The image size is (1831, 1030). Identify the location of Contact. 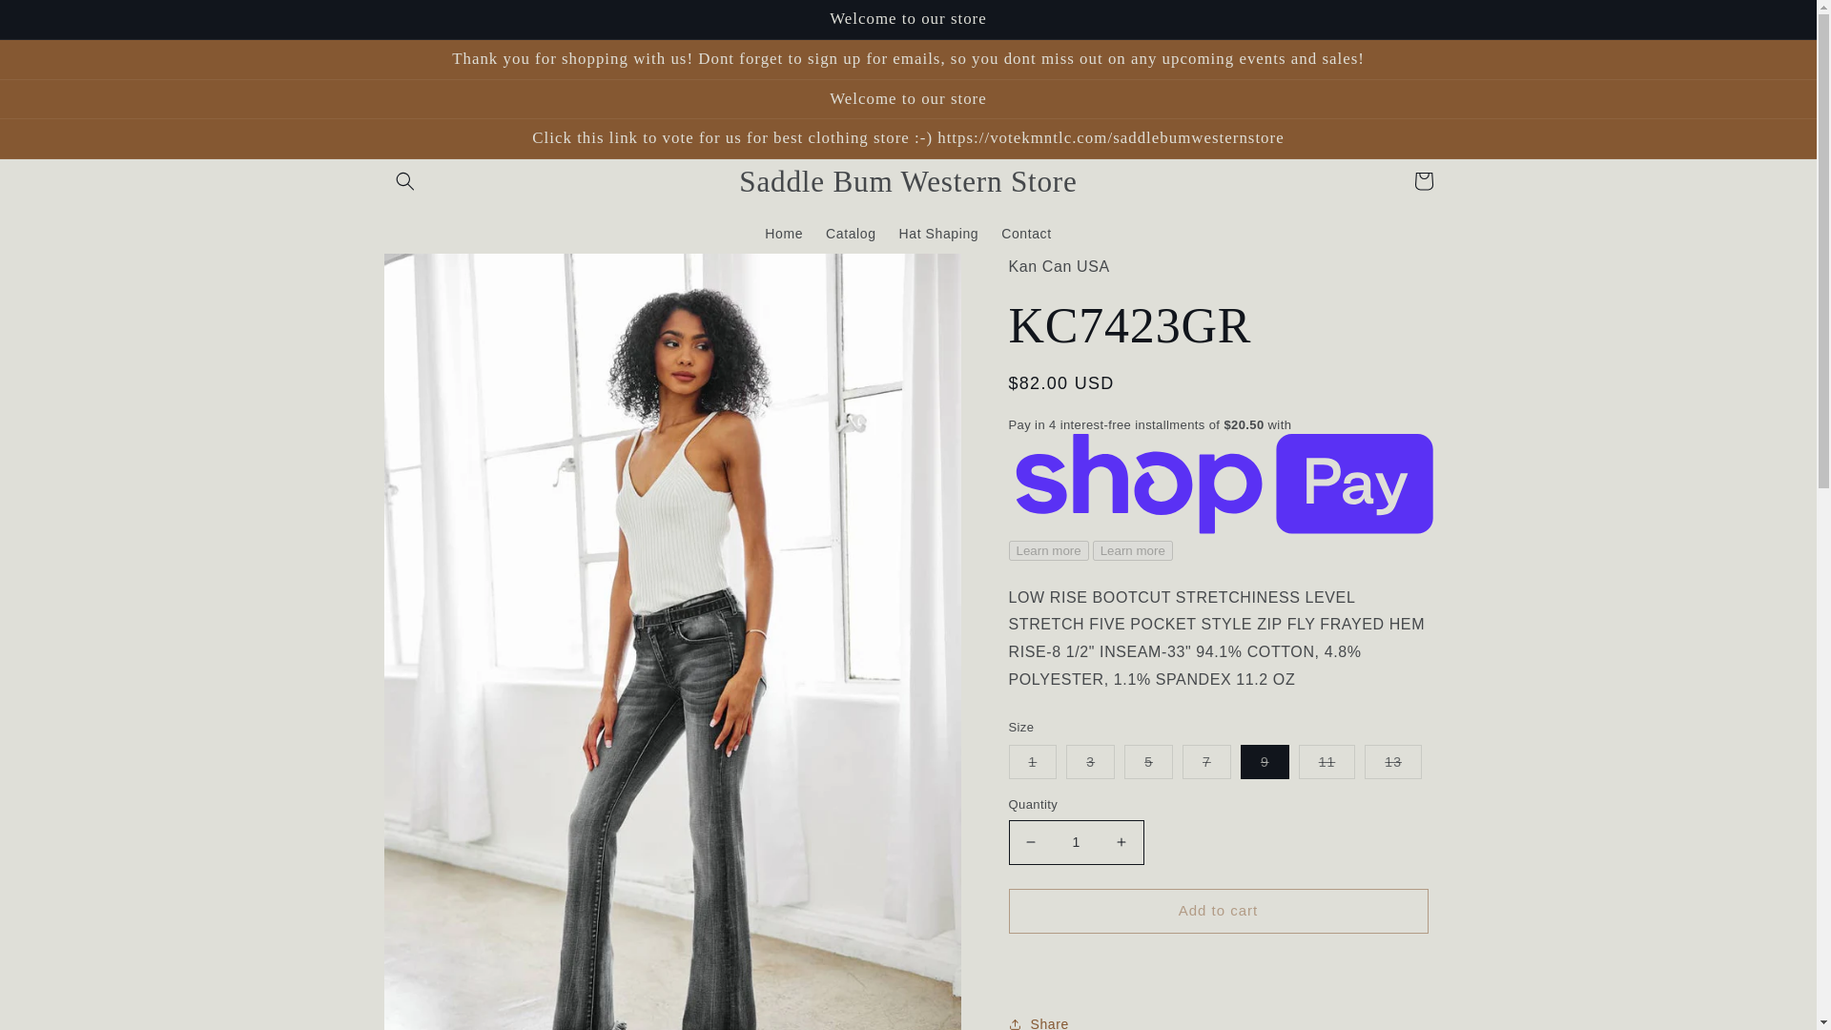
(1026, 233).